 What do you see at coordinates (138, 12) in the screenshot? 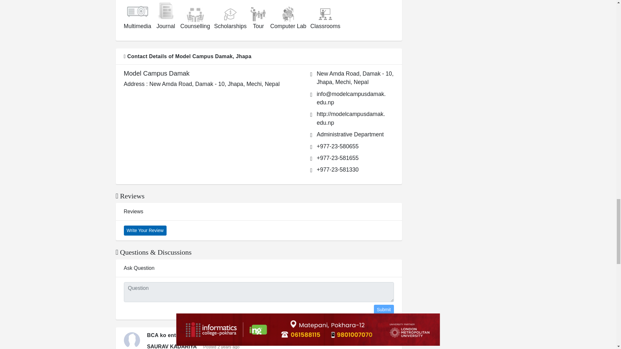
I see `Multimedia` at bounding box center [138, 12].